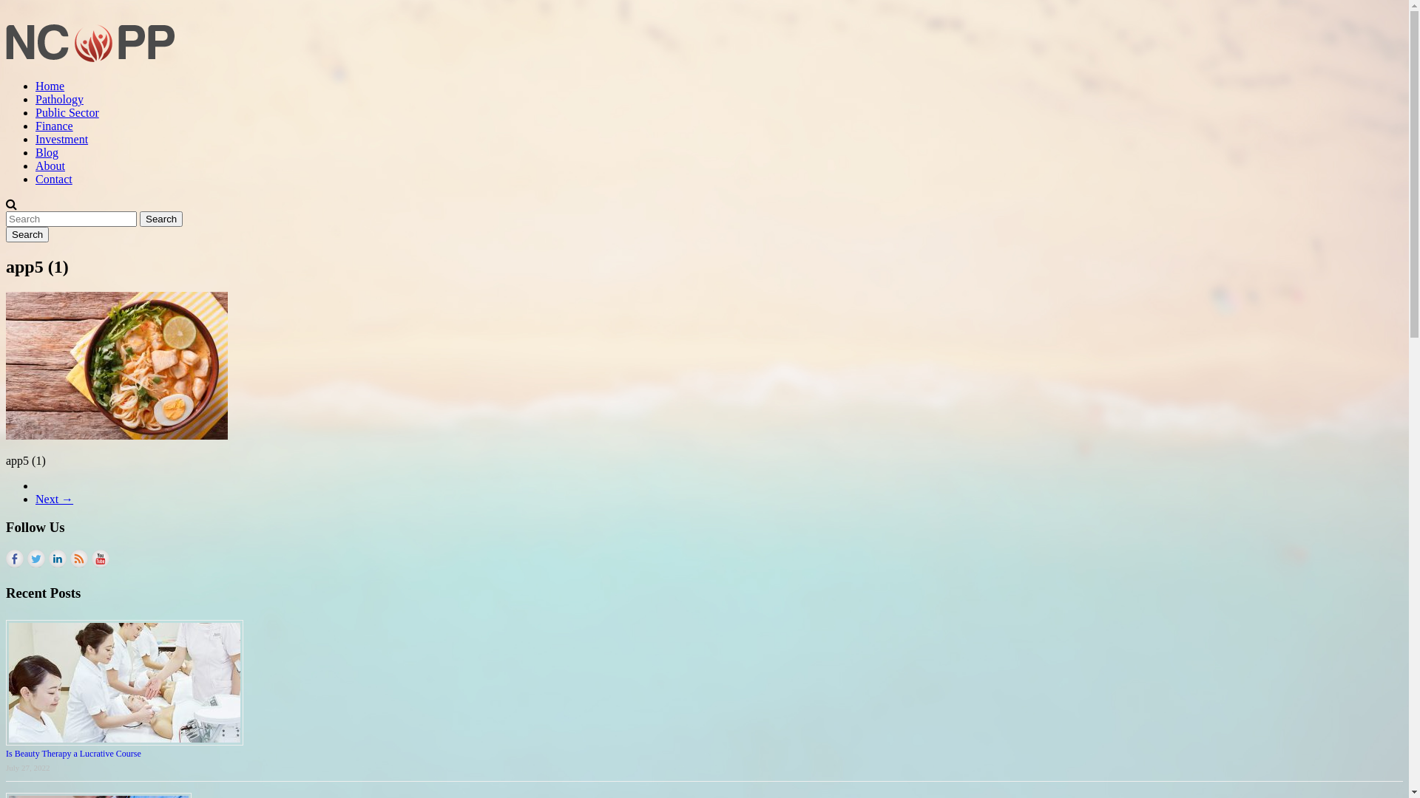 The height and width of the screenshot is (798, 1420). I want to click on Home, so click(50, 86).